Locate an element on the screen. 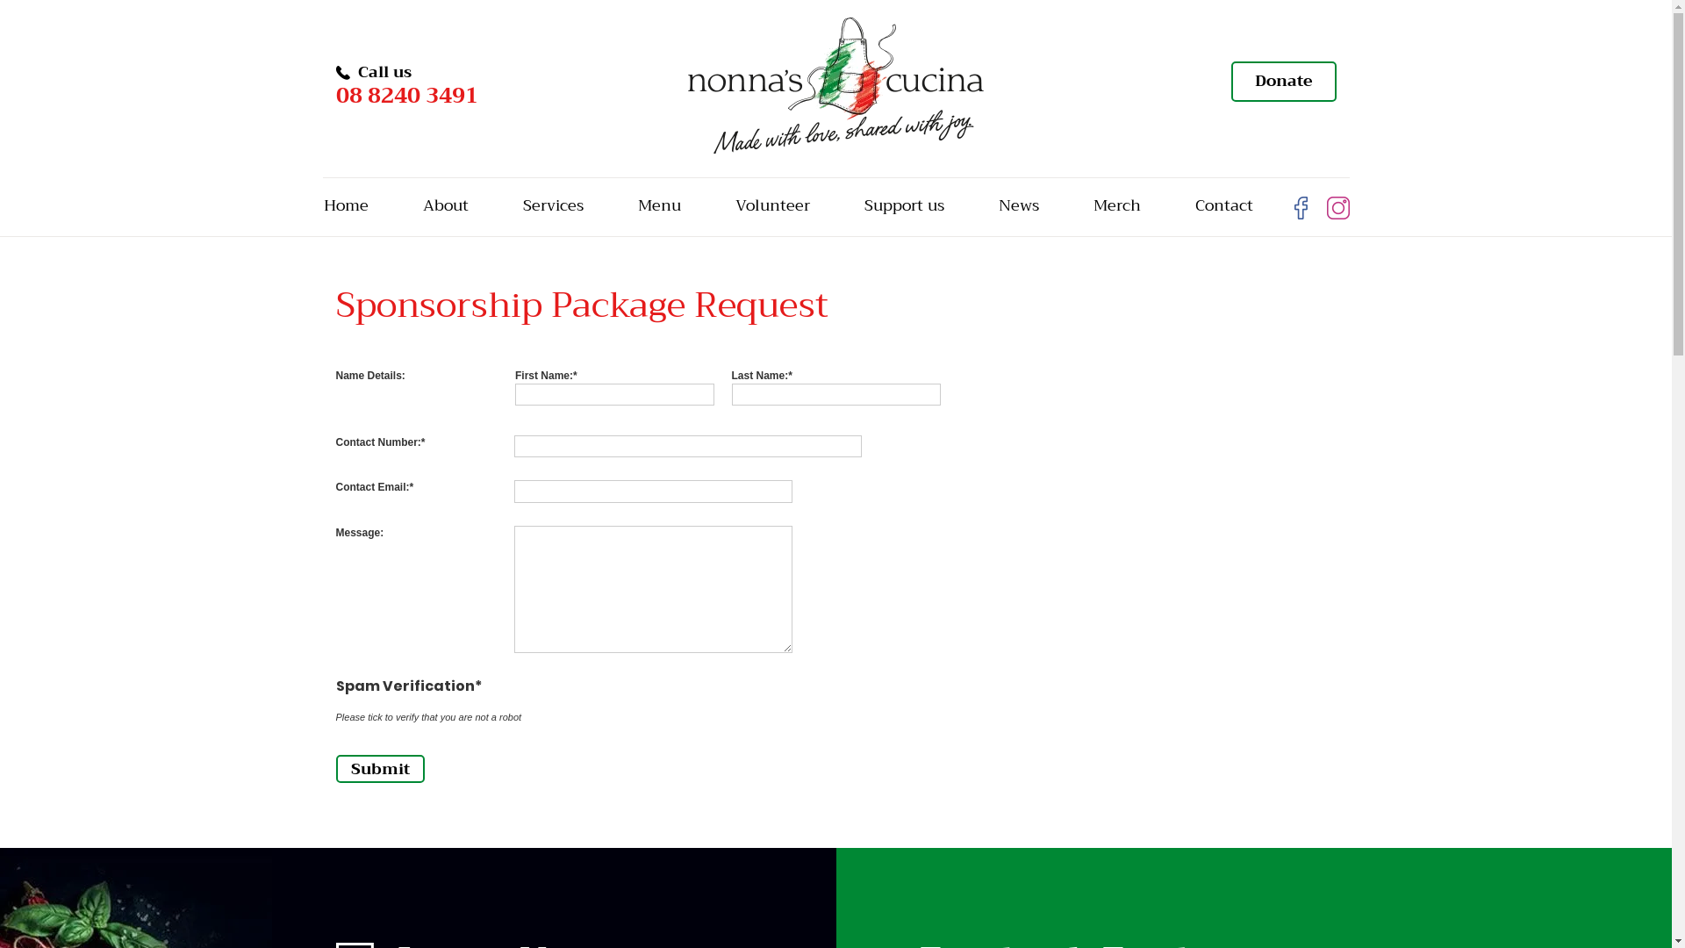  Services is located at coordinates (553, 207).